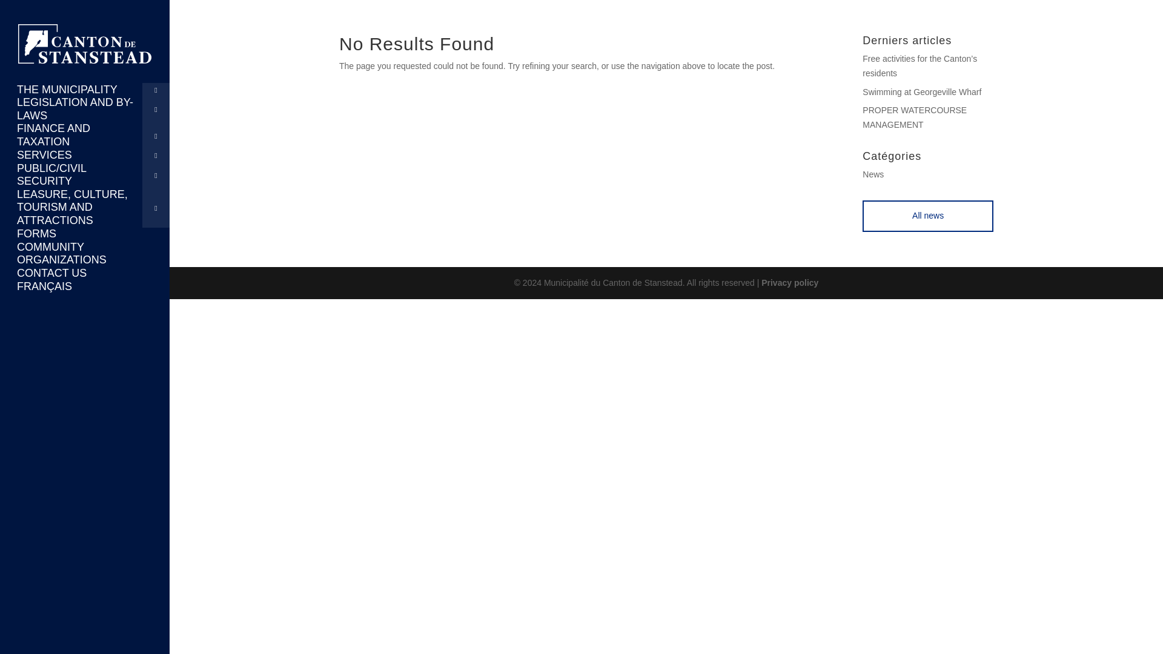 This screenshot has width=1163, height=654. I want to click on SERVICES, so click(85, 155).